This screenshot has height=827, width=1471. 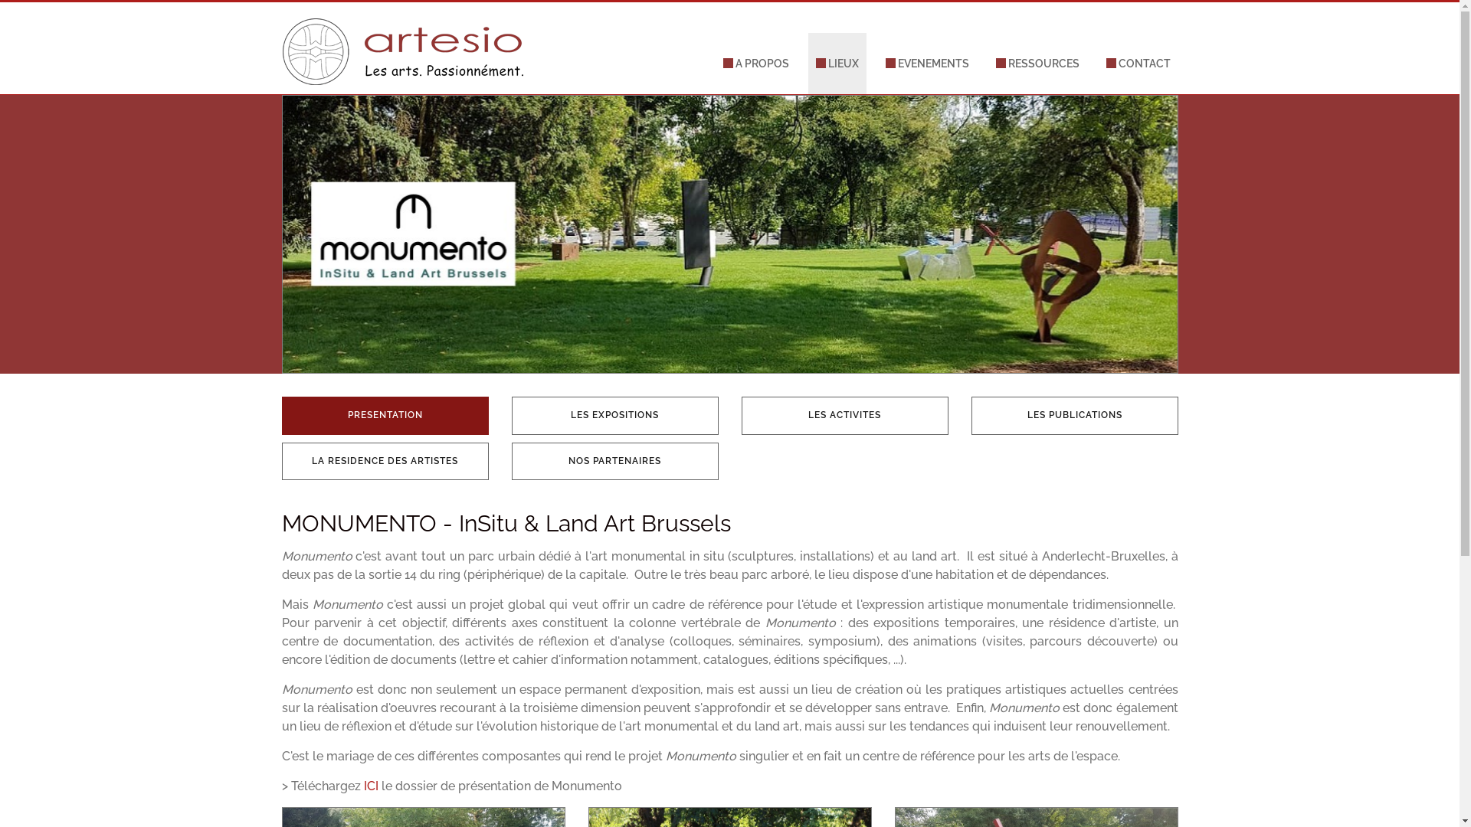 What do you see at coordinates (1138, 64) in the screenshot?
I see ` CONTACT` at bounding box center [1138, 64].